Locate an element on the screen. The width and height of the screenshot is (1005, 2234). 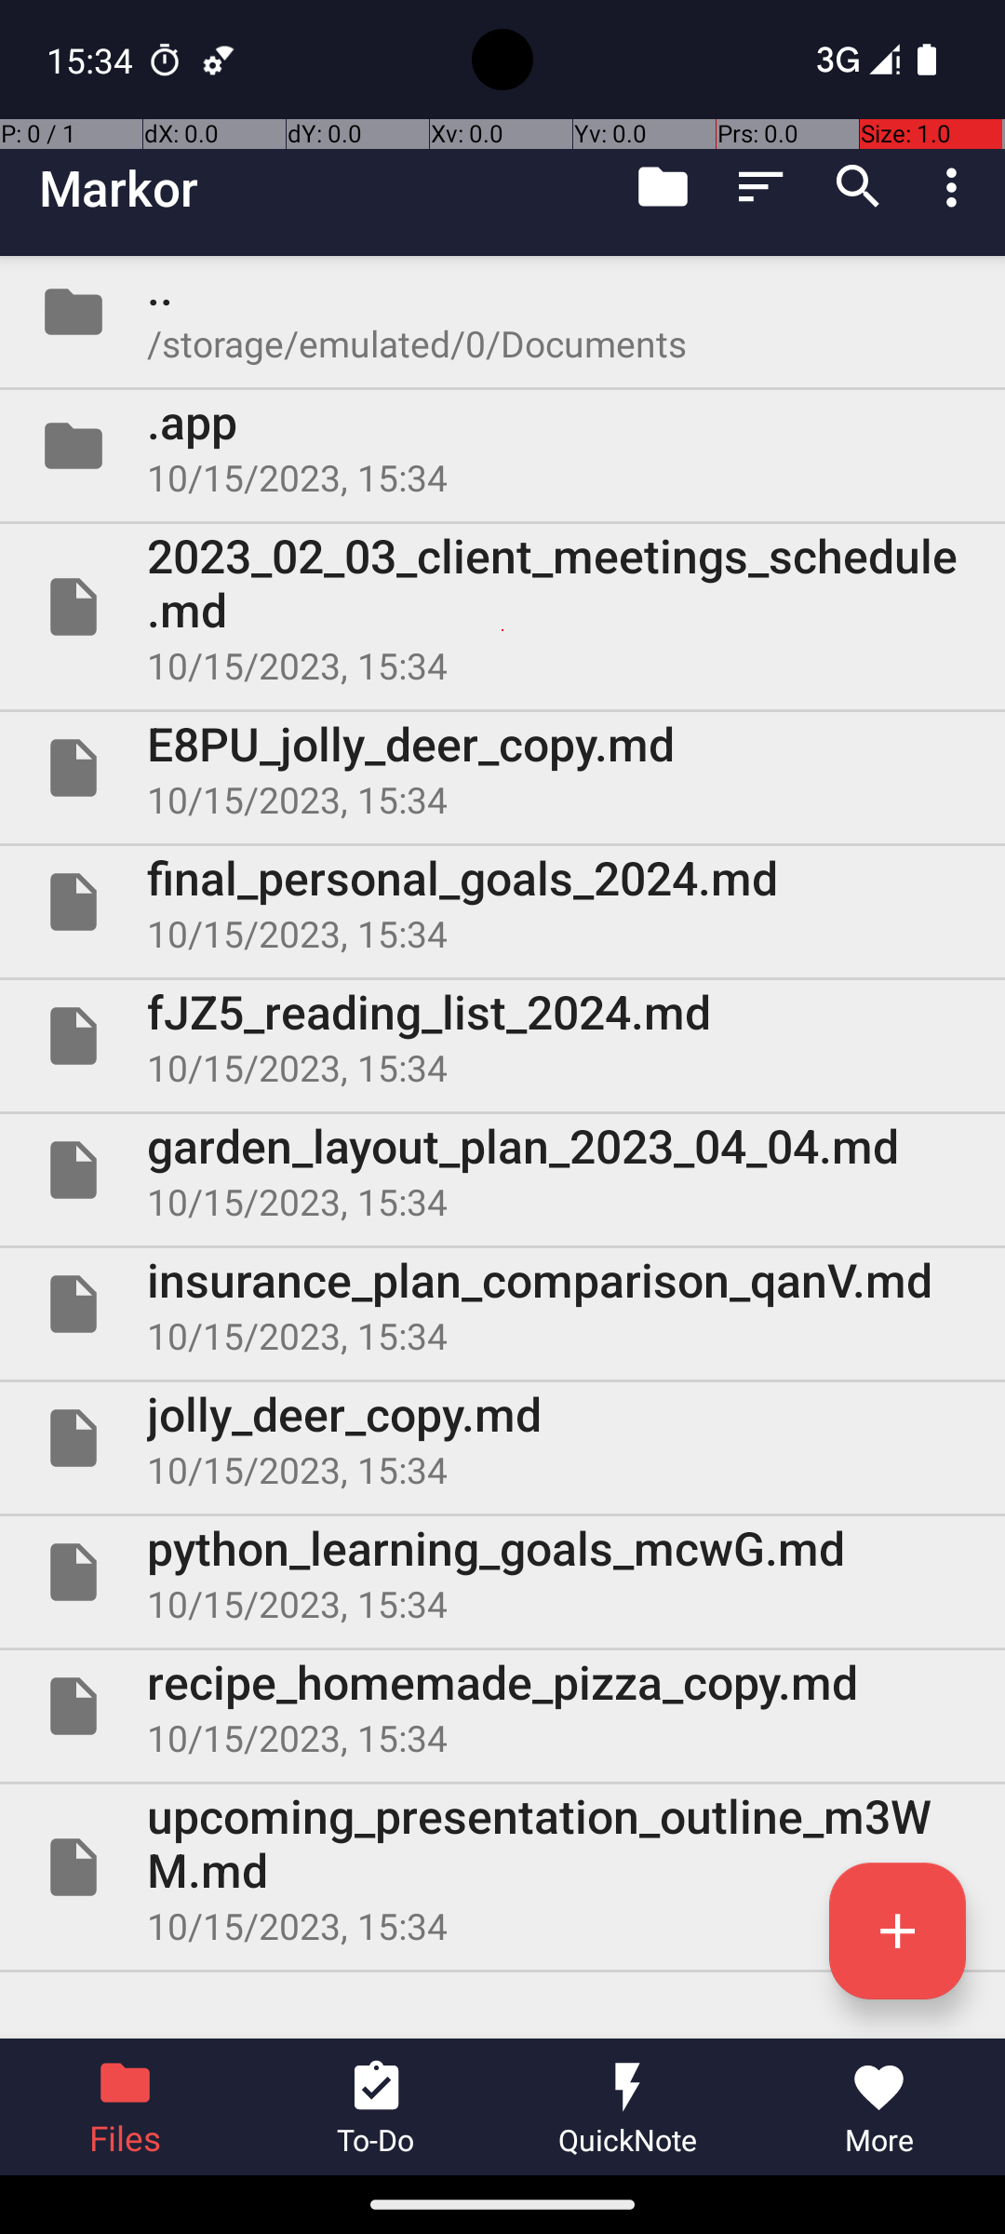
File insurance_plan_comparison_qanV.md  is located at coordinates (502, 1304).